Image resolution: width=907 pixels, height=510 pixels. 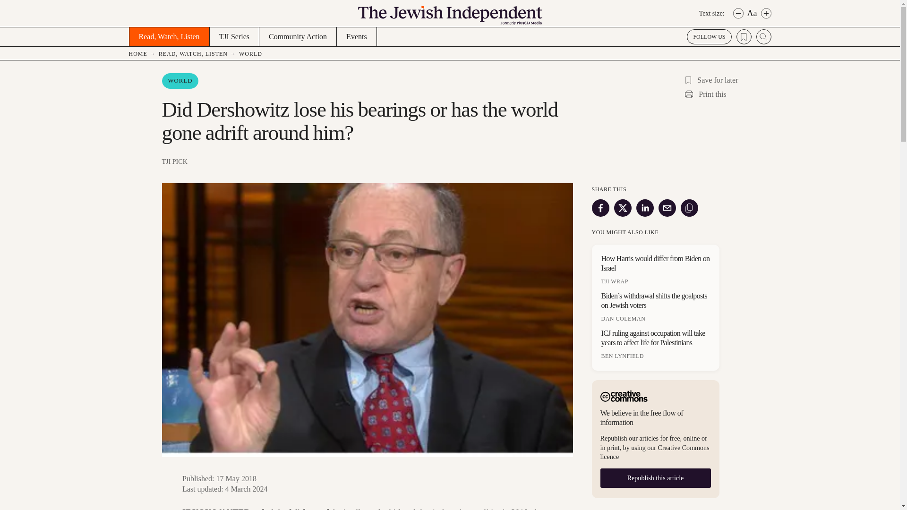 I want to click on TJI Series, so click(x=234, y=37).